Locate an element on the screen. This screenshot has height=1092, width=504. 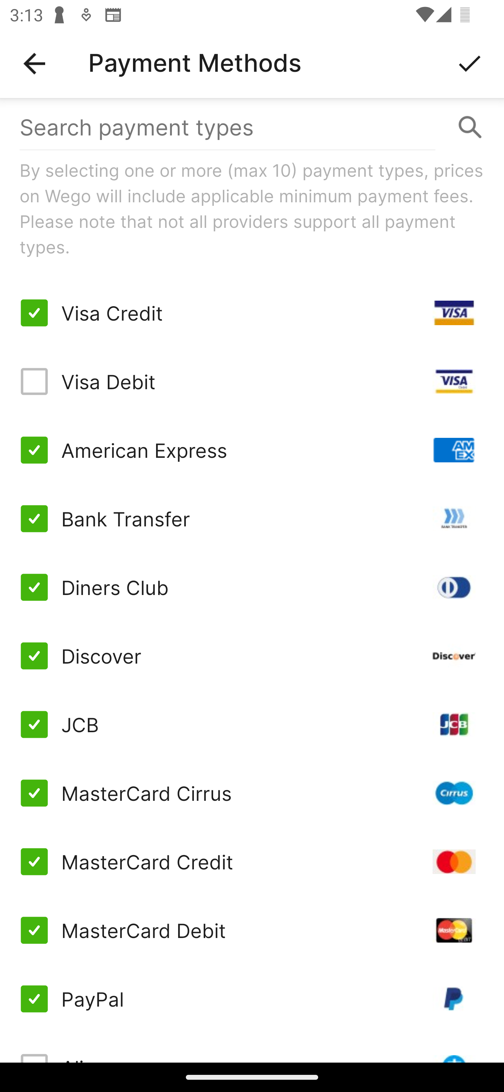
JCB is located at coordinates (252, 724).